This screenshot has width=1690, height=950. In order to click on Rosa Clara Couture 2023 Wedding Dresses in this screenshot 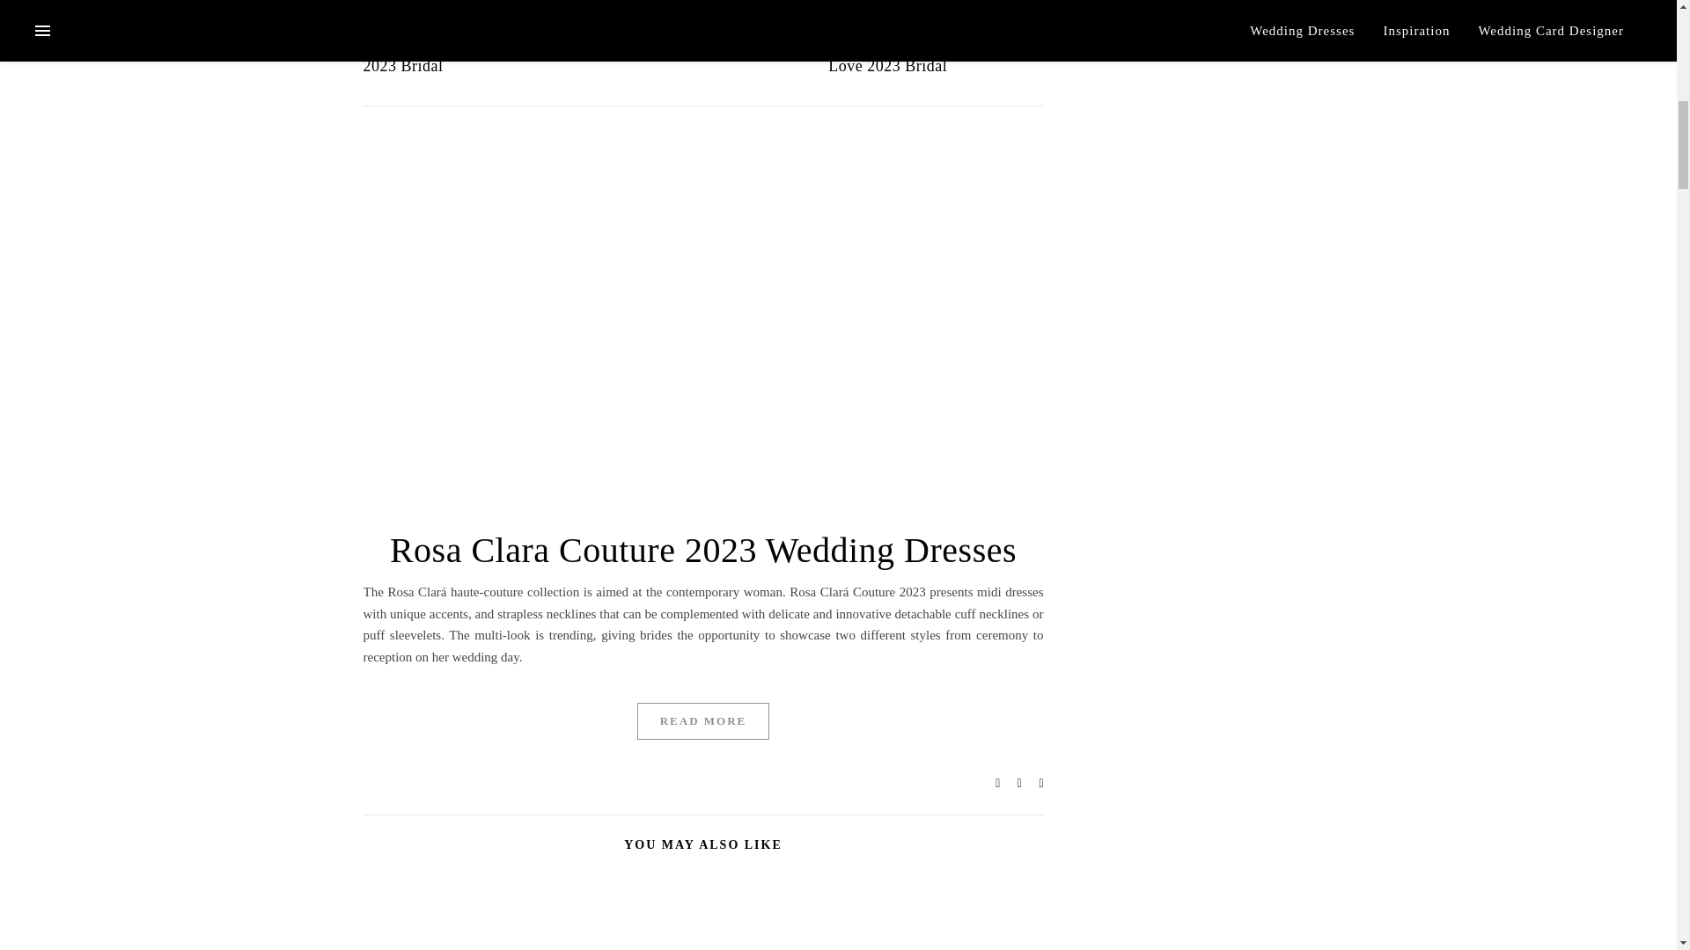, I will do `click(703, 550)`.